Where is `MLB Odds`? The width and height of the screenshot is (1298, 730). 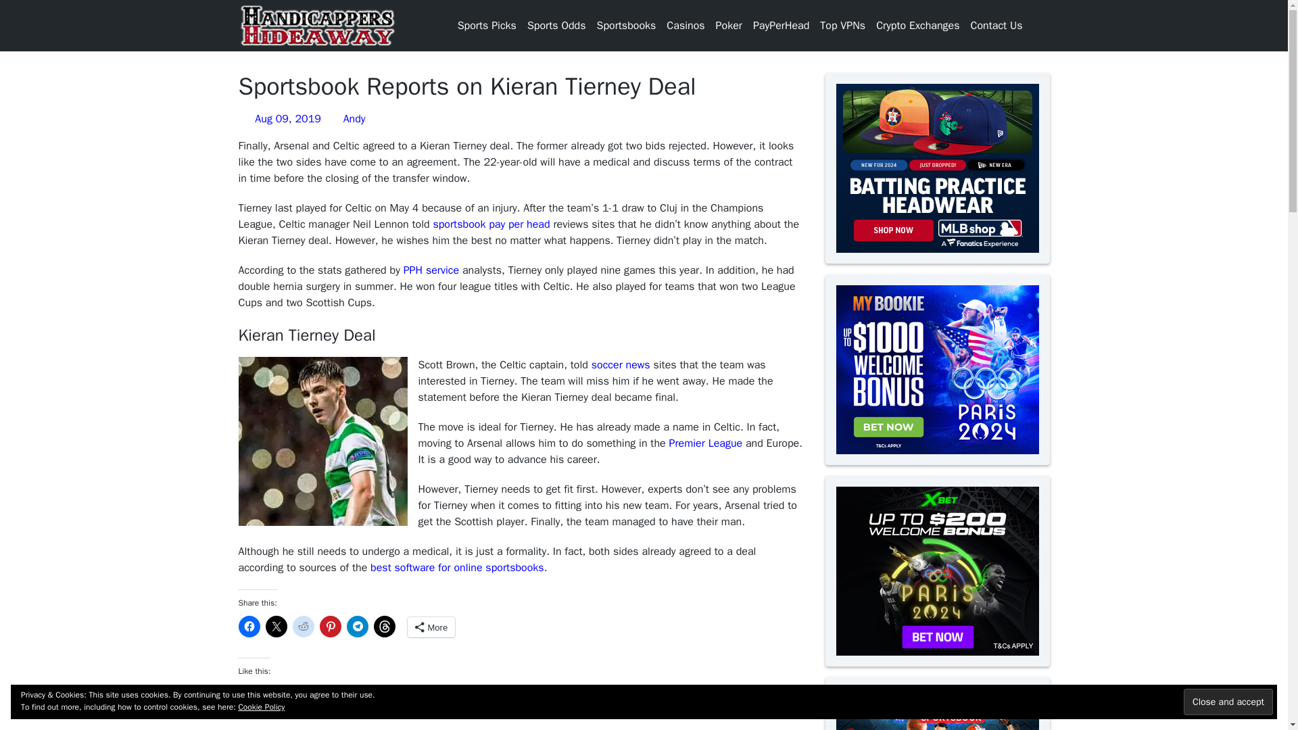
MLB Odds is located at coordinates (550, 91).